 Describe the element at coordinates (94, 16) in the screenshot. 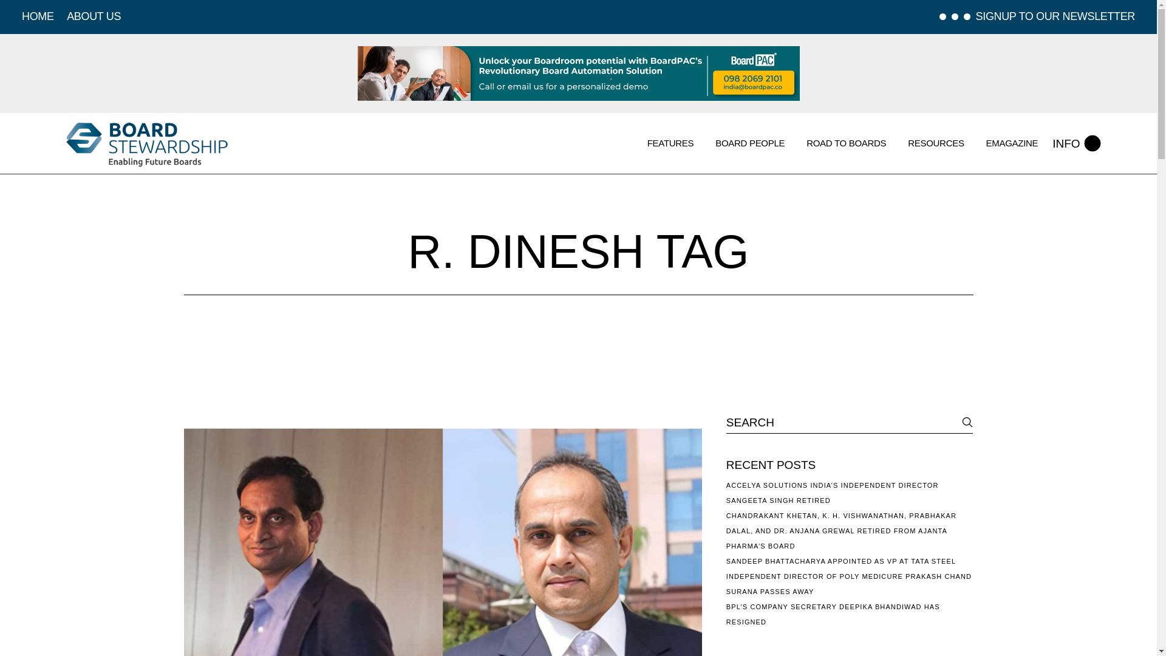

I see `ABOUT US` at that location.